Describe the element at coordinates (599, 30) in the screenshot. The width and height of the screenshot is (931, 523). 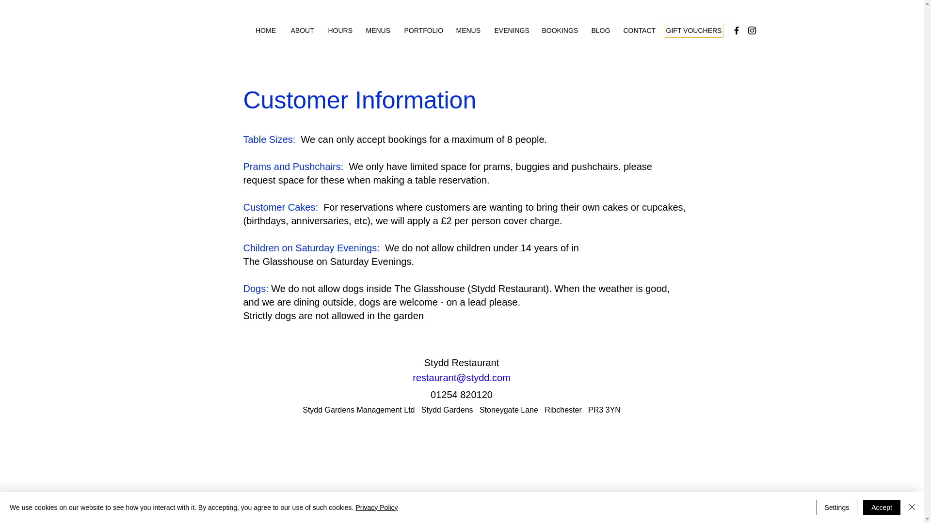
I see `BLOG` at that location.